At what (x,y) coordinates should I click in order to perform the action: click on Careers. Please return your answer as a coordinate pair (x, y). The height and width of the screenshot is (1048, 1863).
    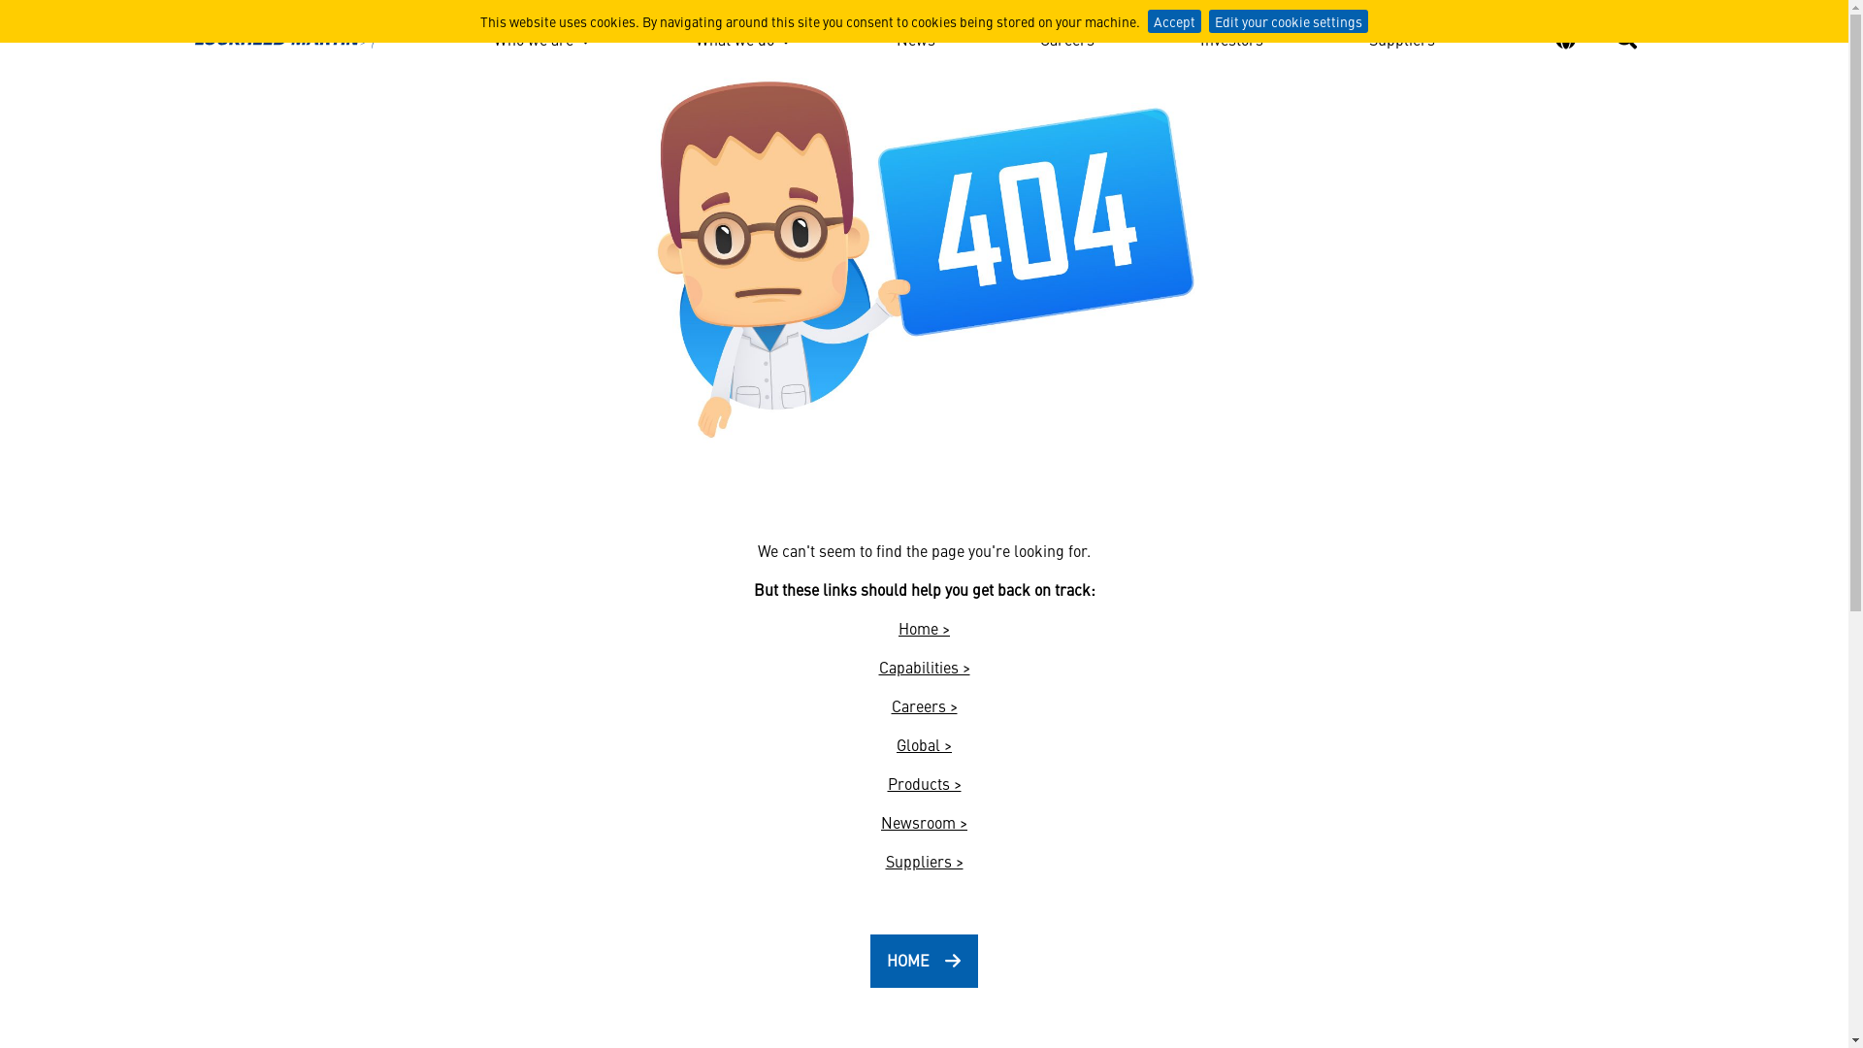
    Looking at the image, I should click on (1067, 42).